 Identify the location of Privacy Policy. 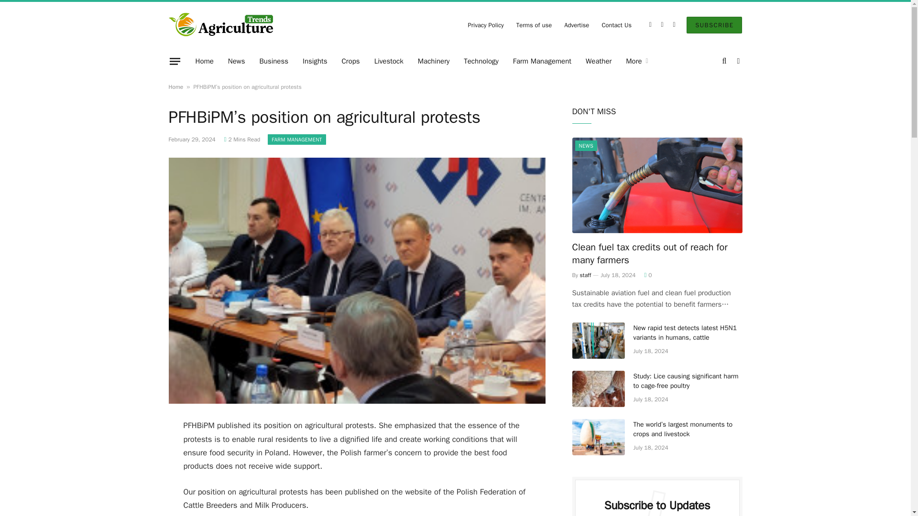
(486, 25).